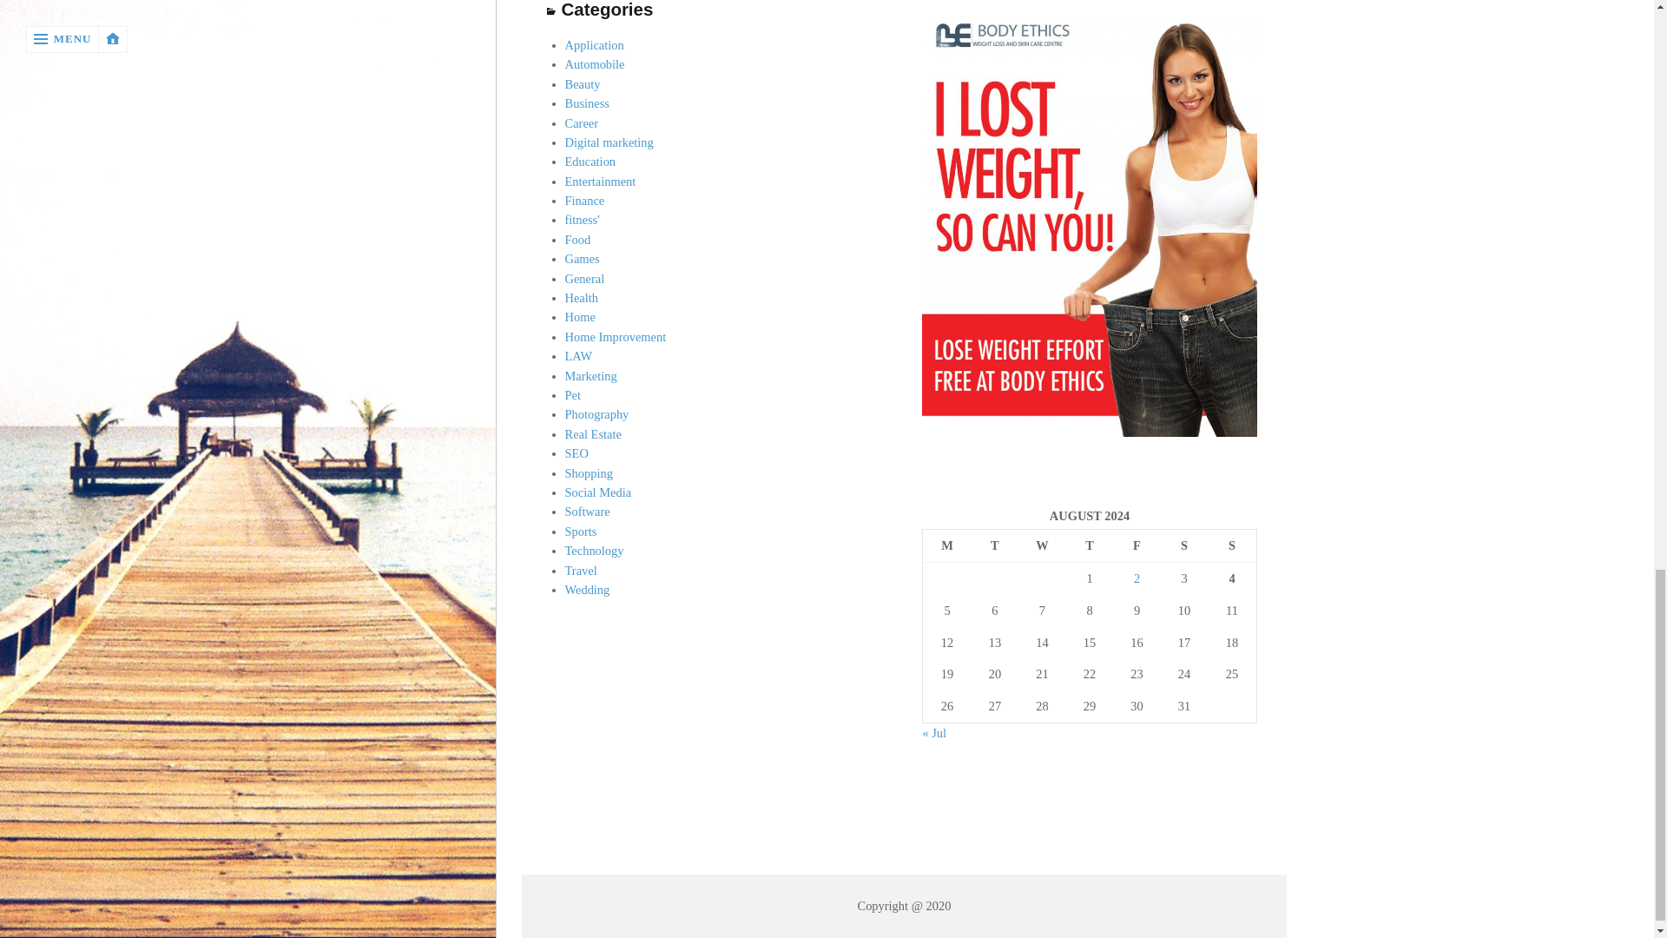 The width and height of the screenshot is (1667, 938). Describe the element at coordinates (609, 142) in the screenshot. I see `Digital marketing` at that location.